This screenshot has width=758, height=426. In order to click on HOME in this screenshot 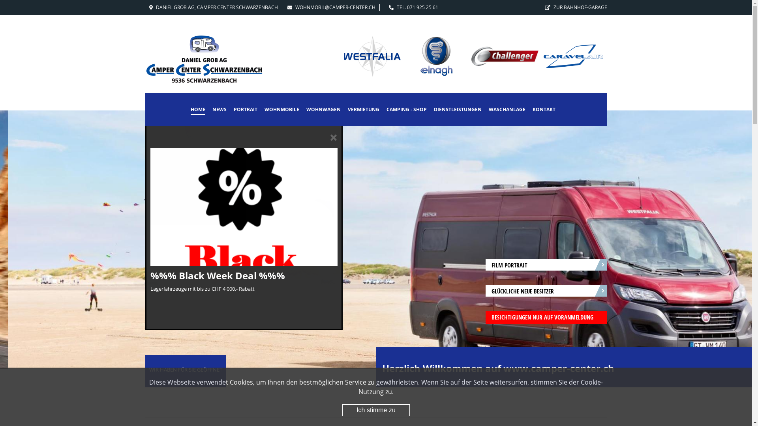, I will do `click(198, 110)`.